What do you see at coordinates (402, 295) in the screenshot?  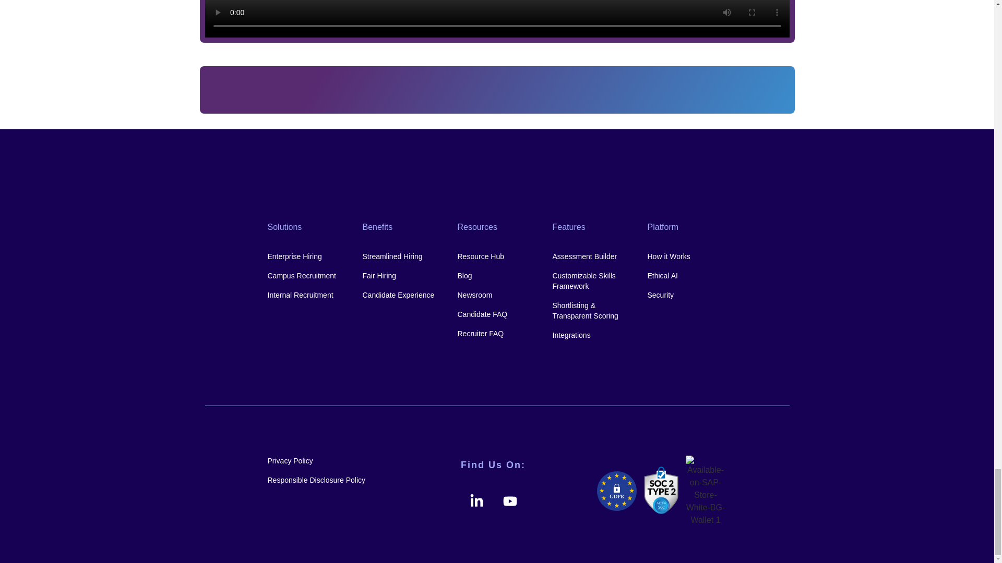 I see `Candidate Experience` at bounding box center [402, 295].